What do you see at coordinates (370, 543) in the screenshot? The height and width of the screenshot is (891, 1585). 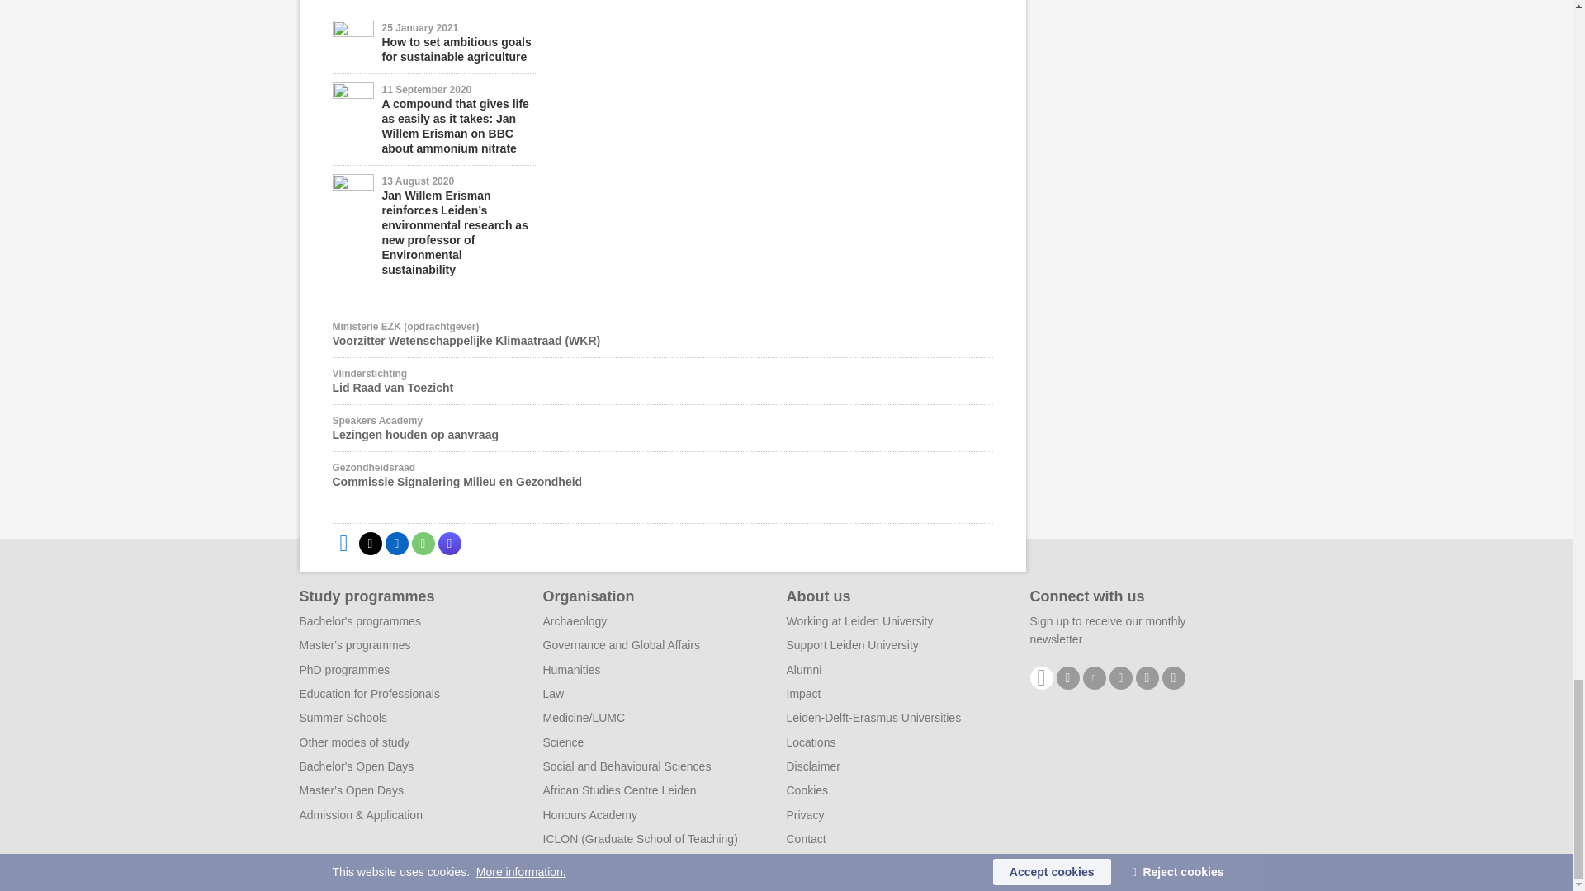 I see `Share on X` at bounding box center [370, 543].